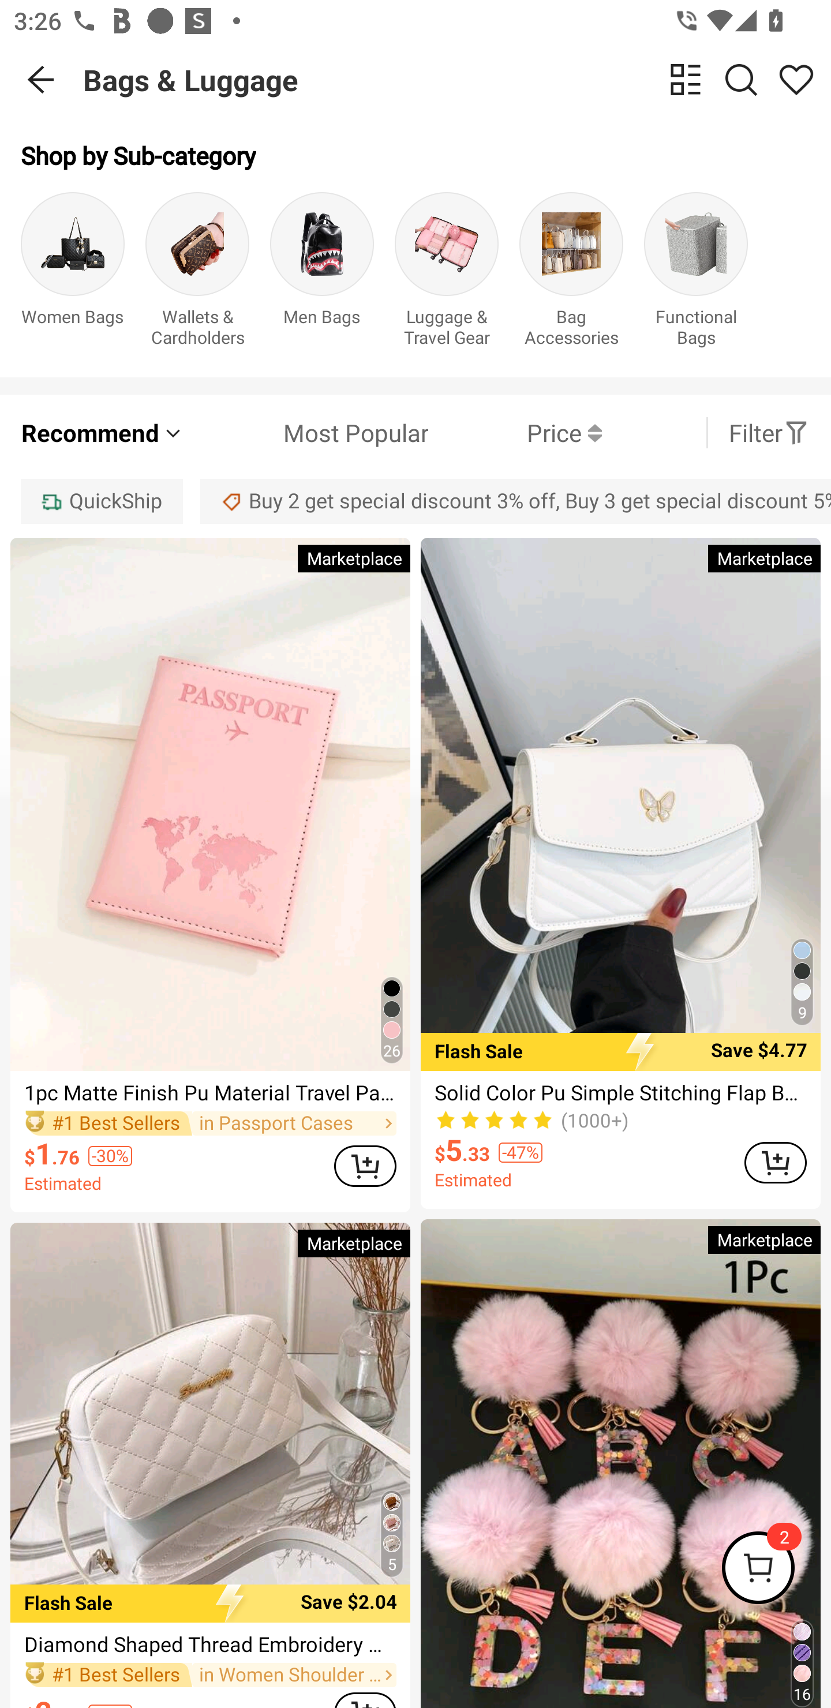 Image resolution: width=831 pixels, height=1708 pixels. Describe the element at coordinates (73, 274) in the screenshot. I see `Women Bags` at that location.